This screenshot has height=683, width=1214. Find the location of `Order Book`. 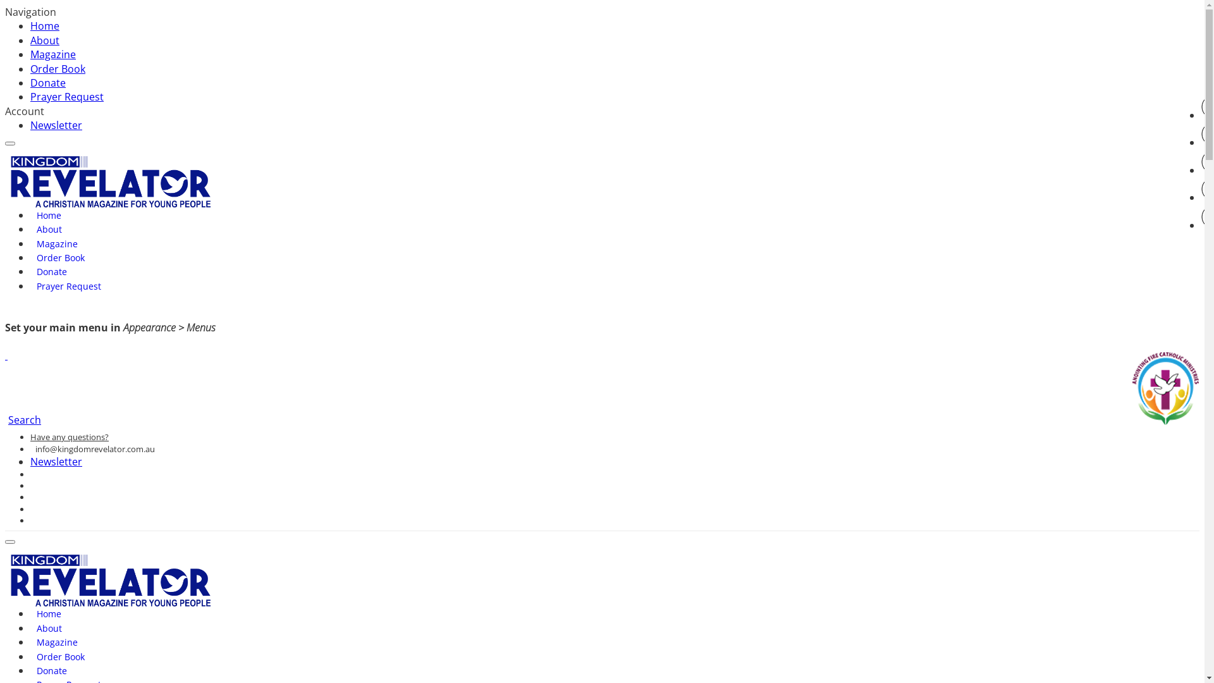

Order Book is located at coordinates (61, 659).